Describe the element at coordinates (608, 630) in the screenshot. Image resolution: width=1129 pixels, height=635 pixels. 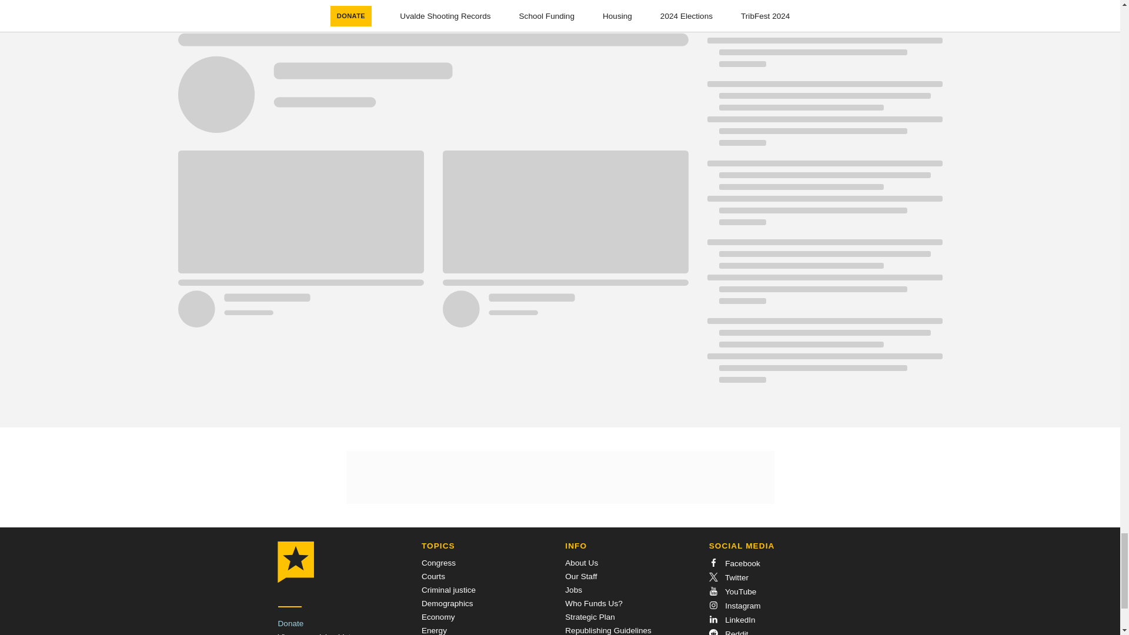
I see `Republishing Guidelines` at that location.